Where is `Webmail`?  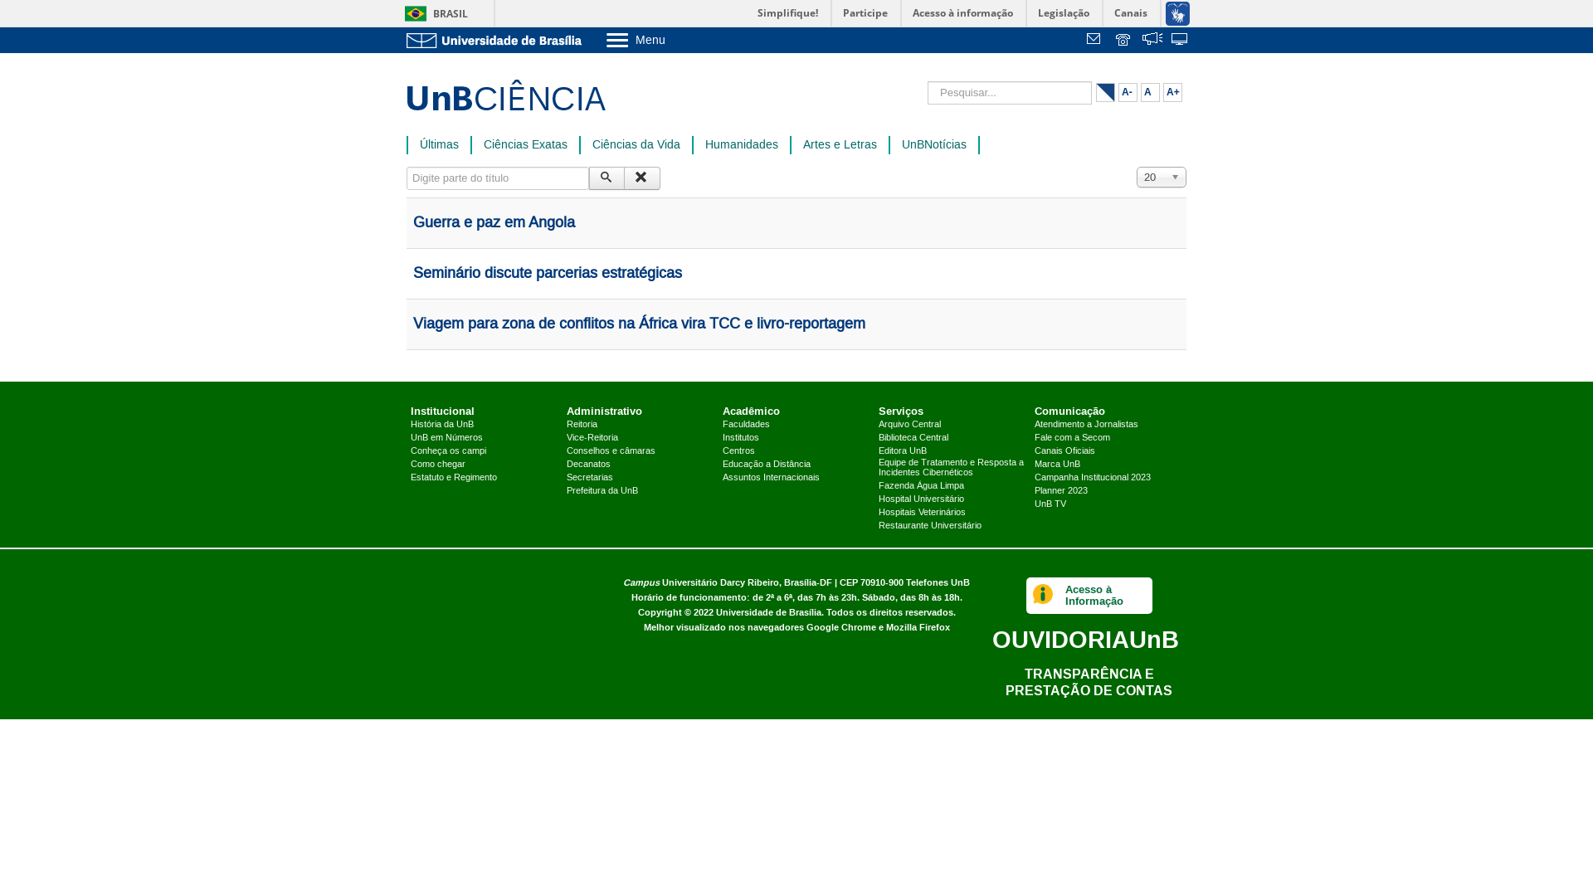 Webmail is located at coordinates (1096, 41).